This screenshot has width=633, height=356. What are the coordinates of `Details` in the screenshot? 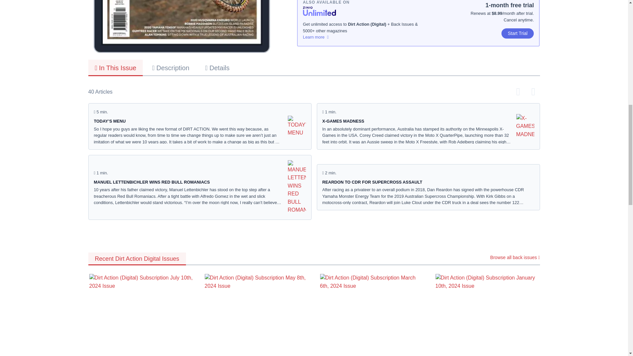 It's located at (217, 67).